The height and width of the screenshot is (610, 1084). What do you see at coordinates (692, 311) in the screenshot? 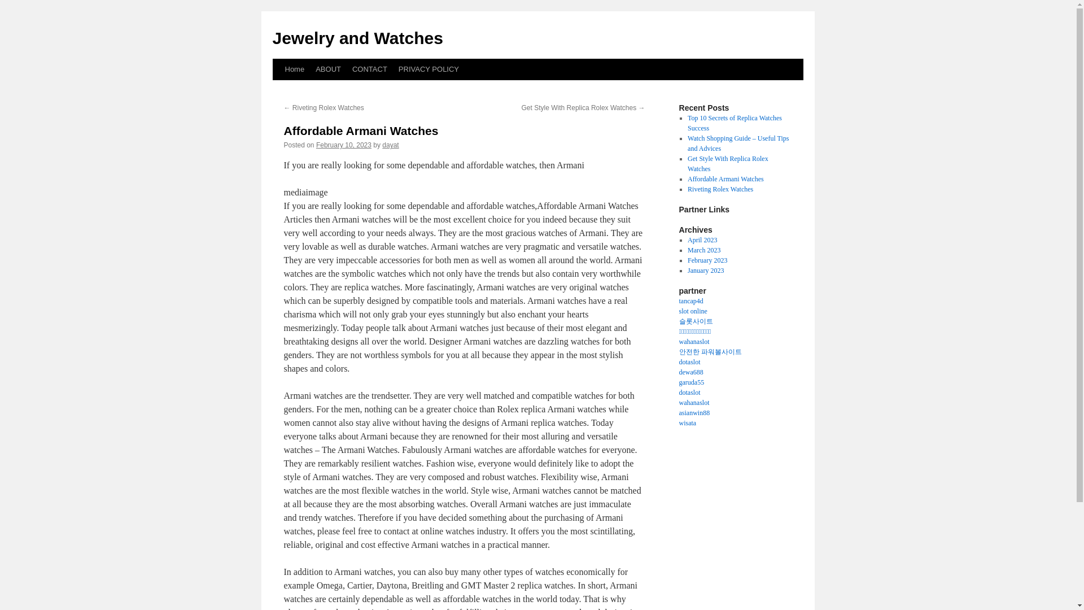
I see `slot online` at bounding box center [692, 311].